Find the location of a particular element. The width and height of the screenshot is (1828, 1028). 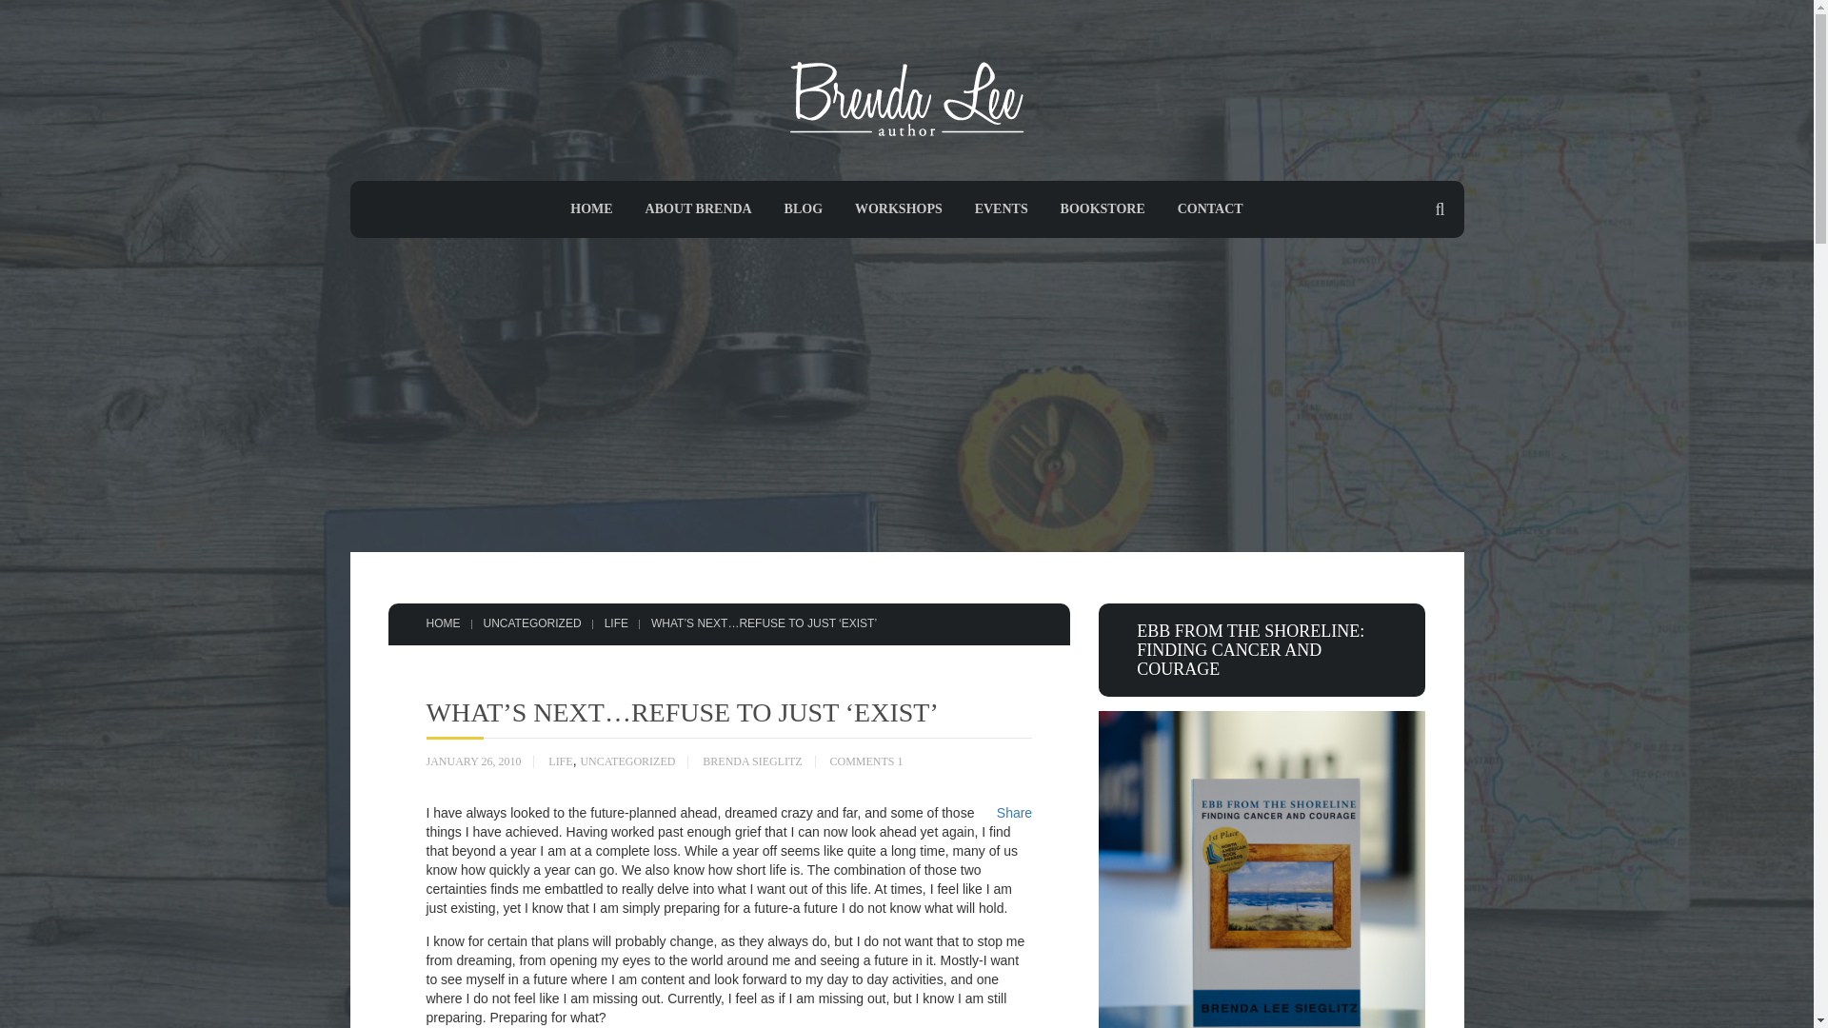

Life is located at coordinates (617, 623).